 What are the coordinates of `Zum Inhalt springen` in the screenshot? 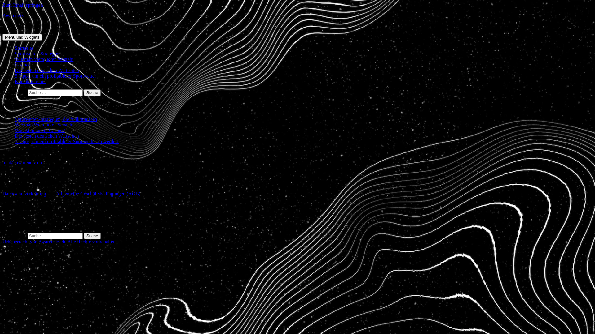 It's located at (23, 5).